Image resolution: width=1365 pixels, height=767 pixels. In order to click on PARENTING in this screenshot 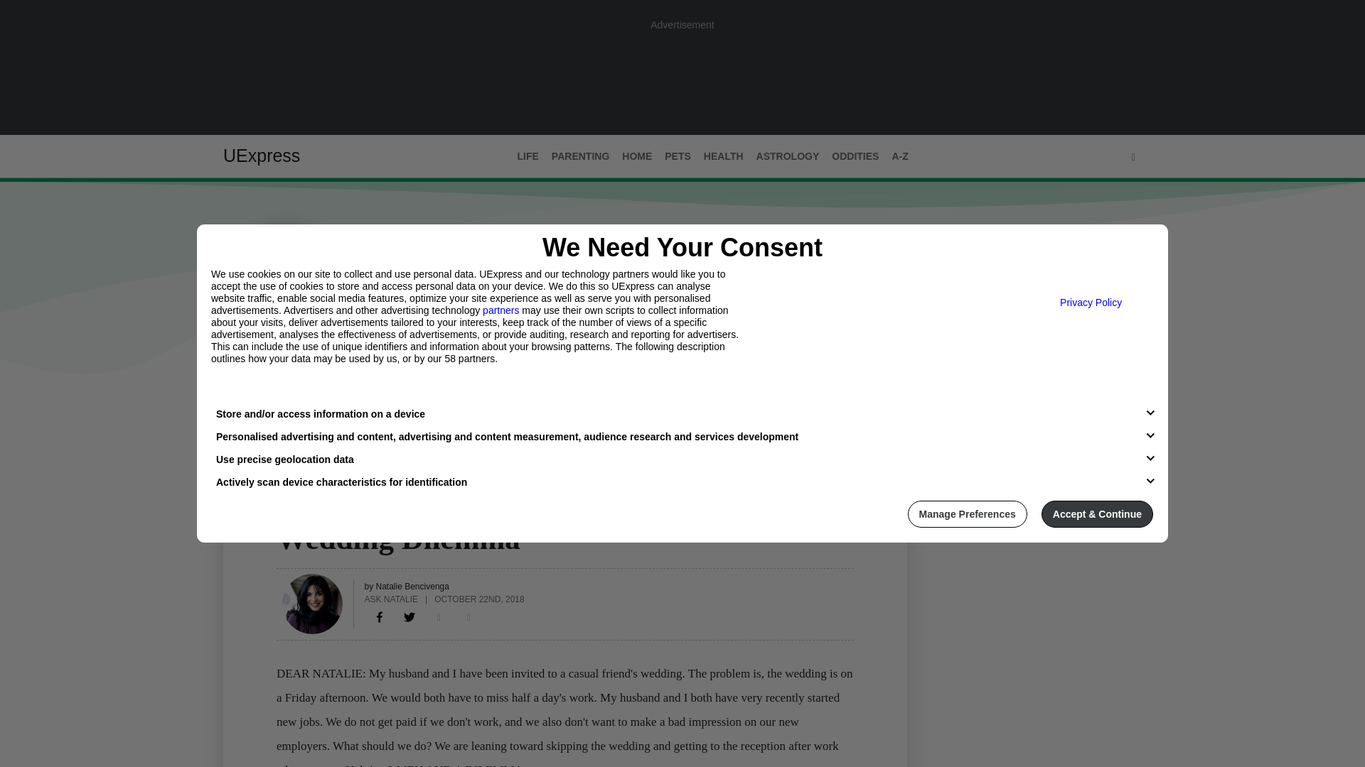, I will do `click(580, 156)`.